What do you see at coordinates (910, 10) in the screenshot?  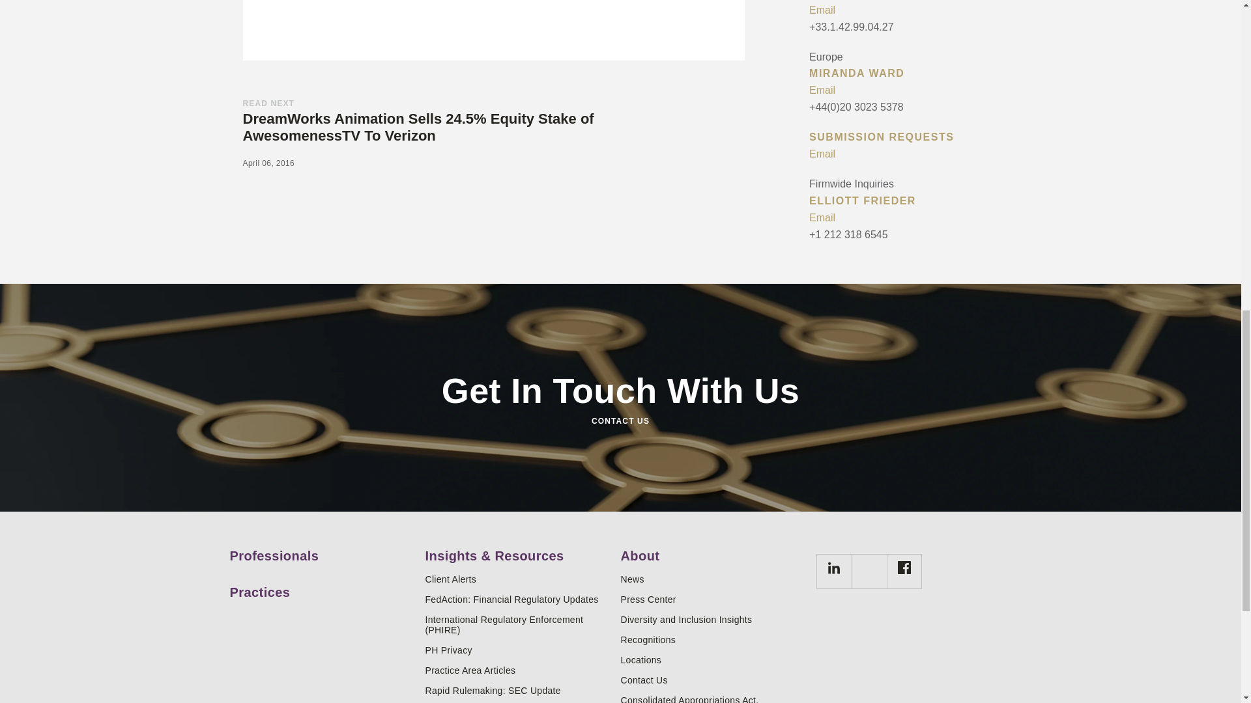 I see `Email` at bounding box center [910, 10].